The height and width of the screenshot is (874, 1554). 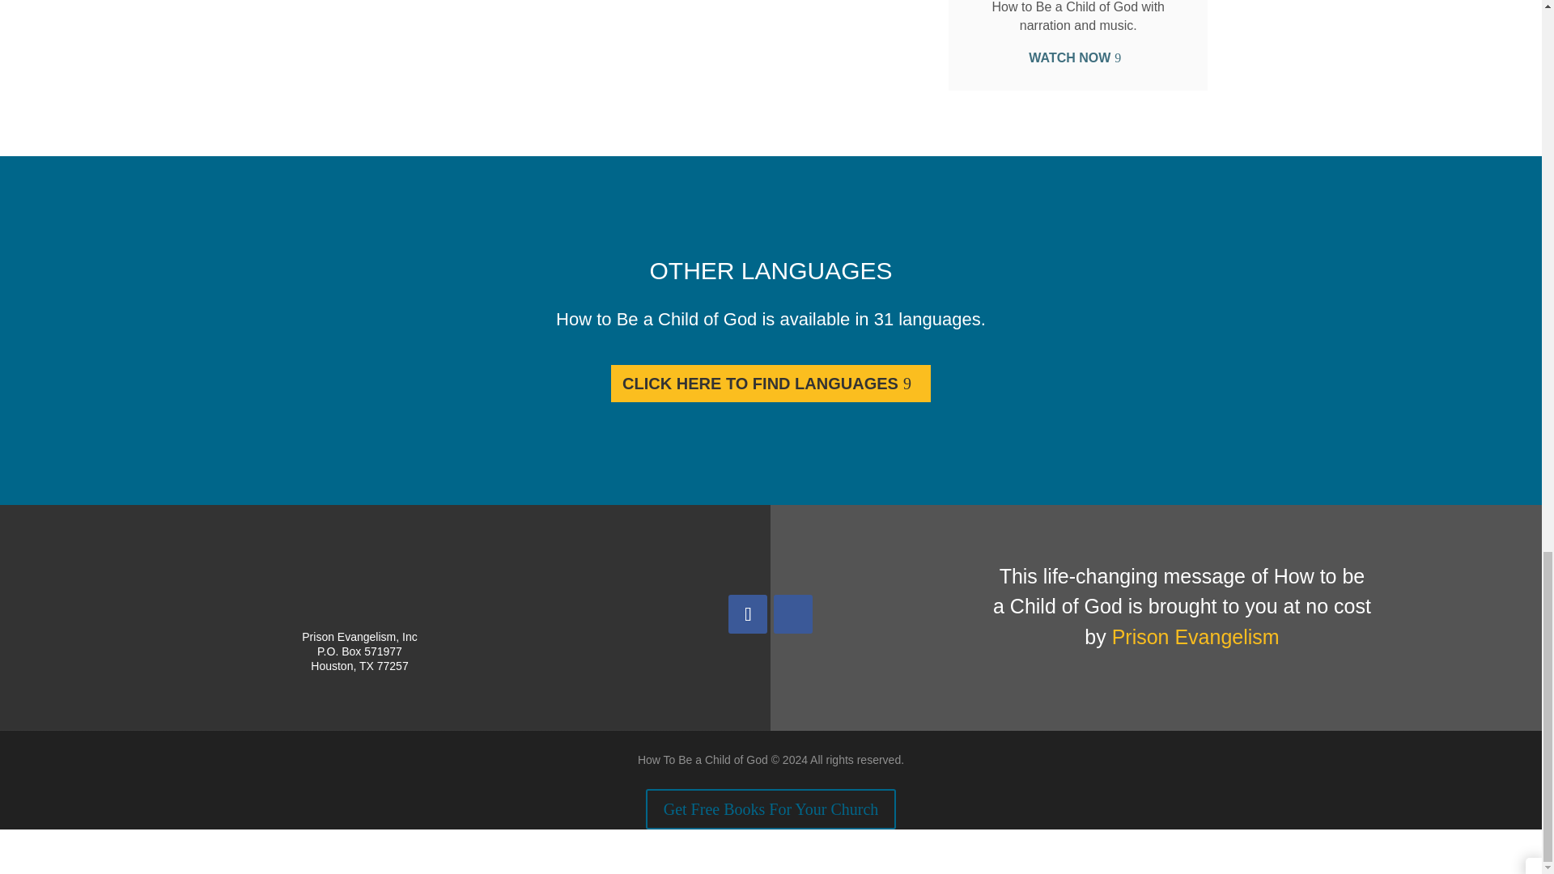 What do you see at coordinates (771, 384) in the screenshot?
I see `CLICK HERE TO FIND LANGUAGES` at bounding box center [771, 384].